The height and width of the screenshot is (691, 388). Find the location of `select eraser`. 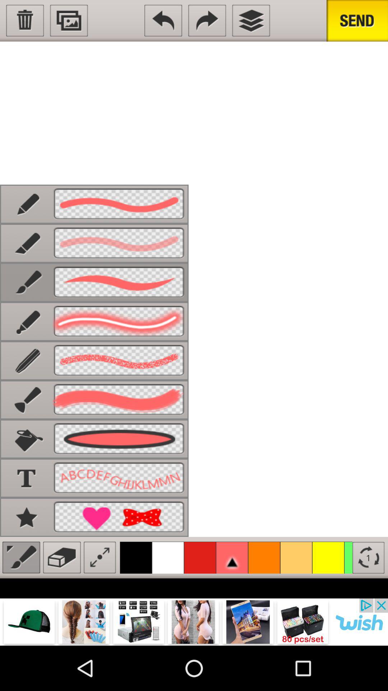

select eraser is located at coordinates (62, 557).